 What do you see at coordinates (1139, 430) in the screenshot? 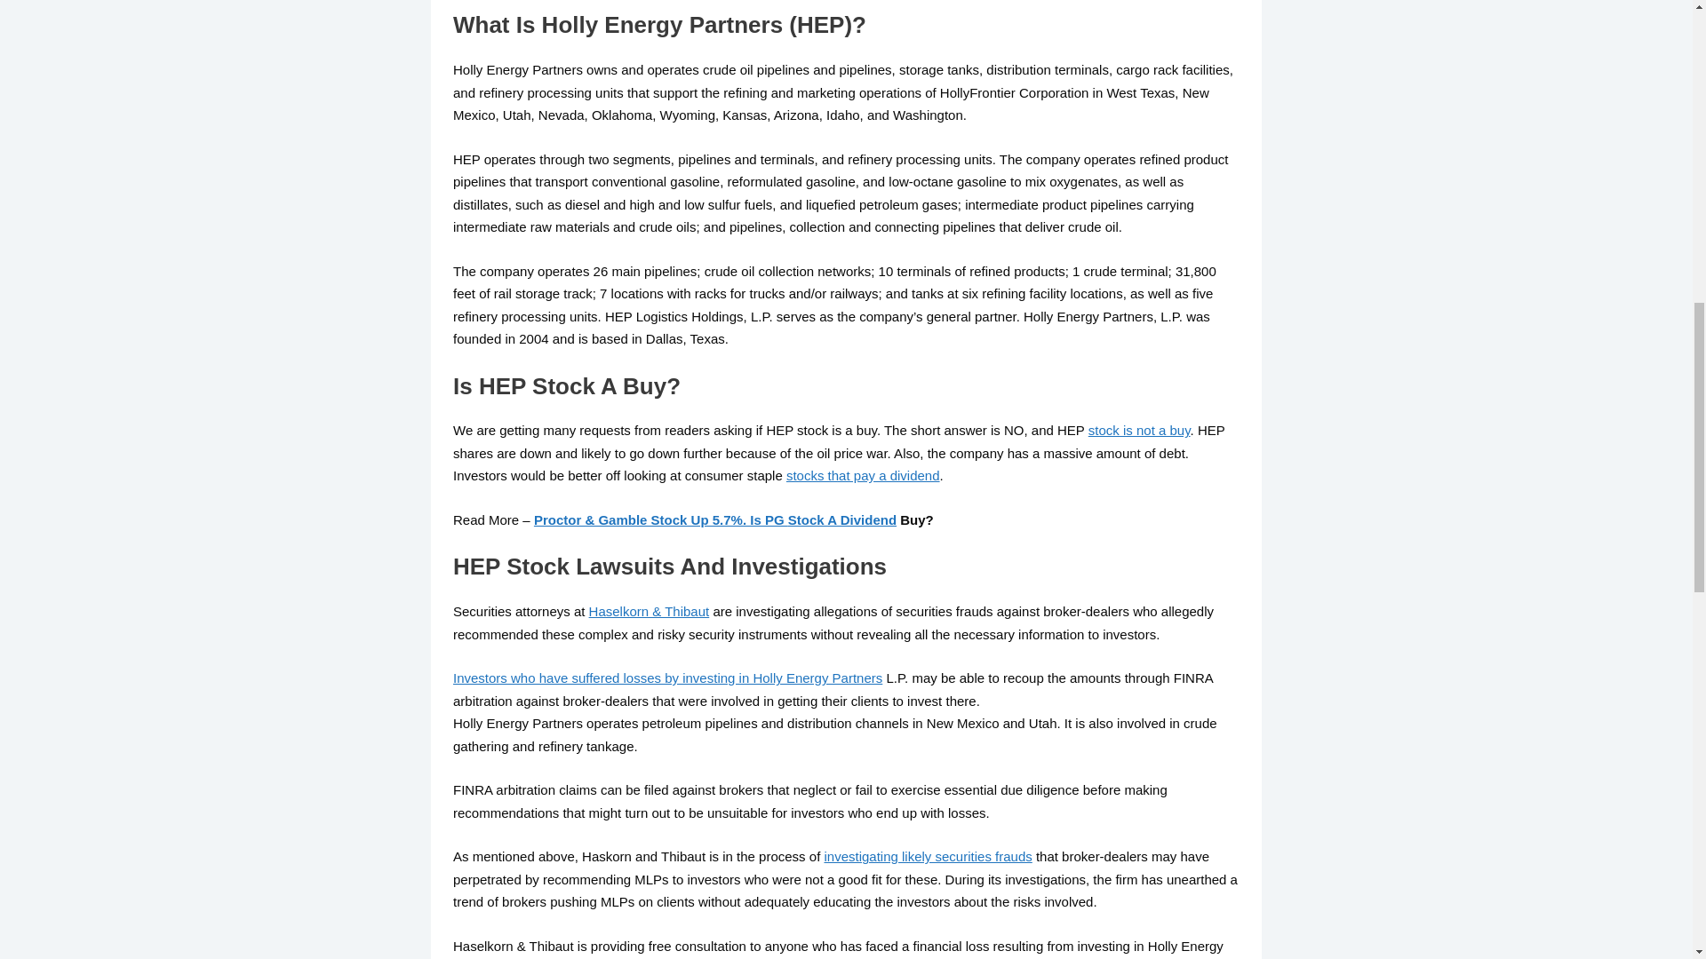
I see `stock is not a buy` at bounding box center [1139, 430].